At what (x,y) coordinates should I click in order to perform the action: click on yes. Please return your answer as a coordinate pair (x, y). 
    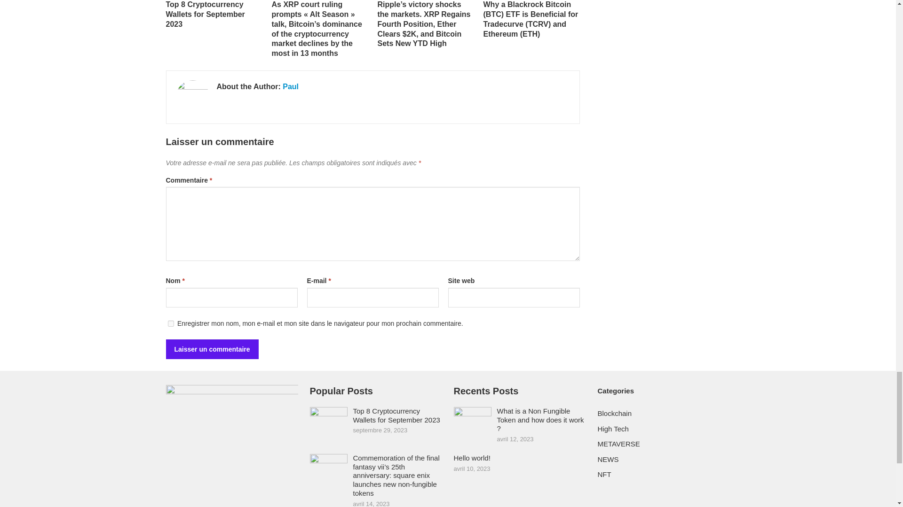
    Looking at the image, I should click on (170, 323).